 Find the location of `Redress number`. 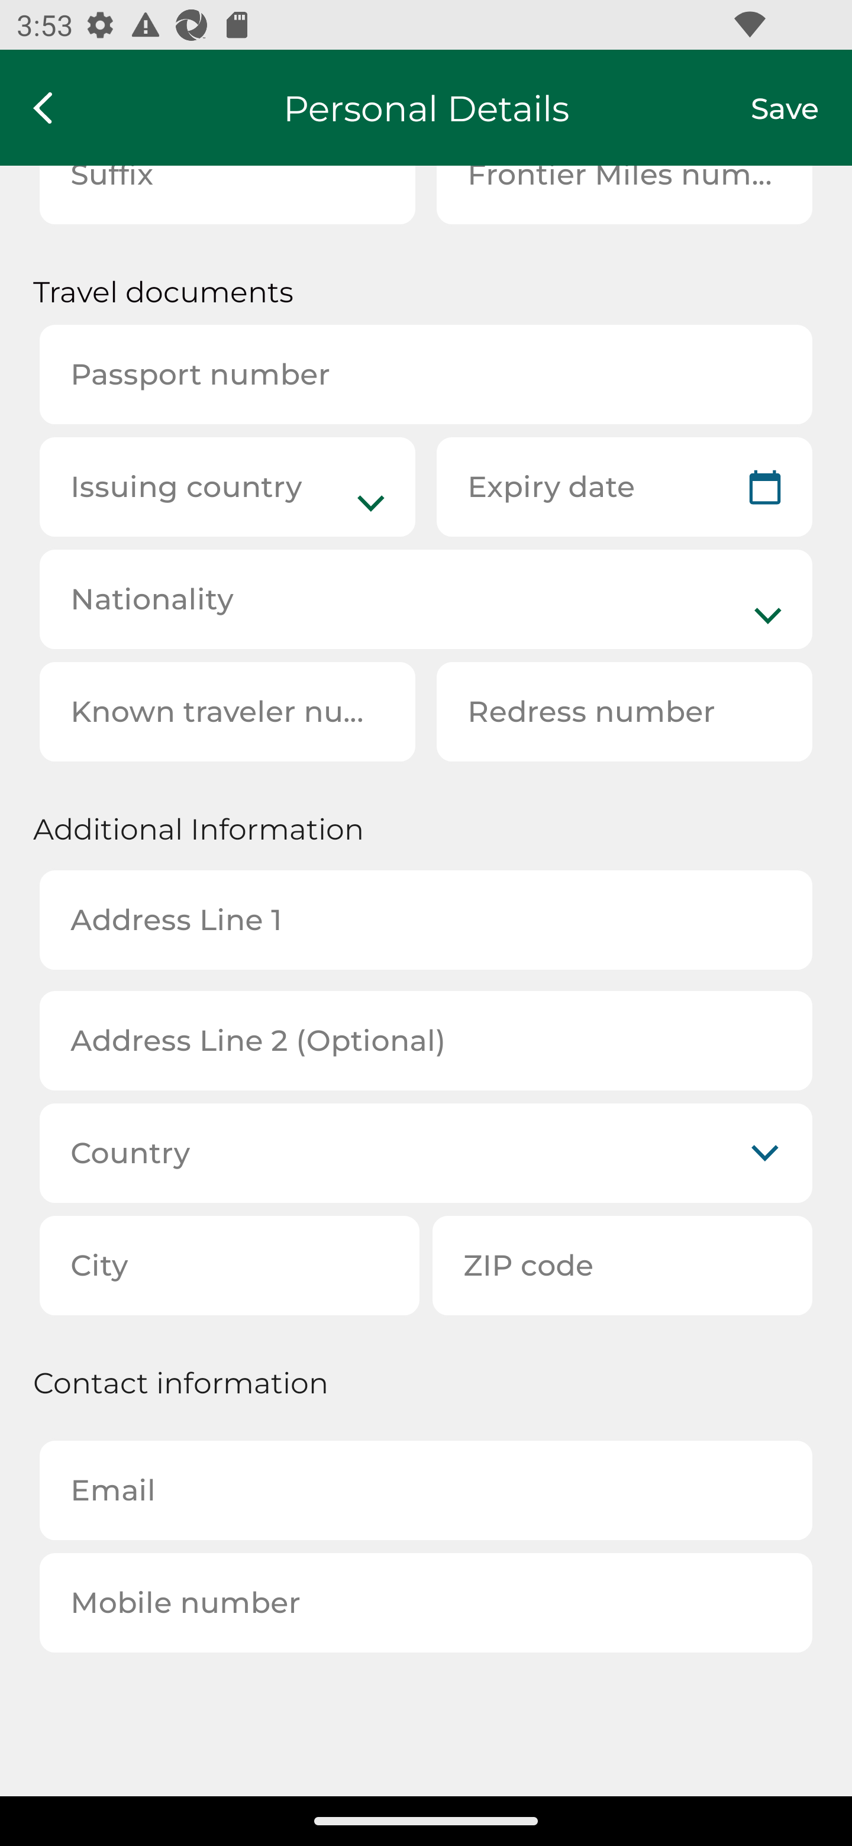

Redress number is located at coordinates (624, 711).